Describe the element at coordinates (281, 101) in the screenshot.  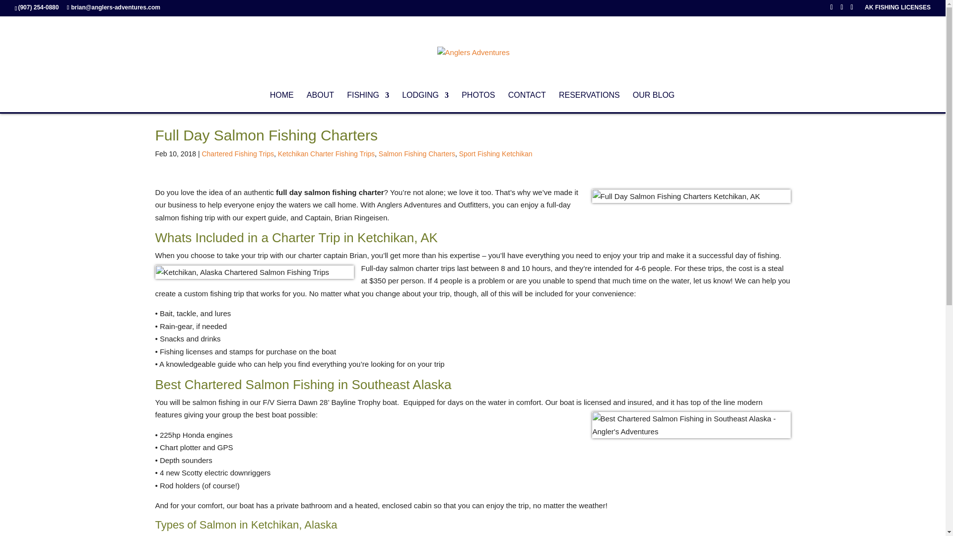
I see `HOME` at that location.